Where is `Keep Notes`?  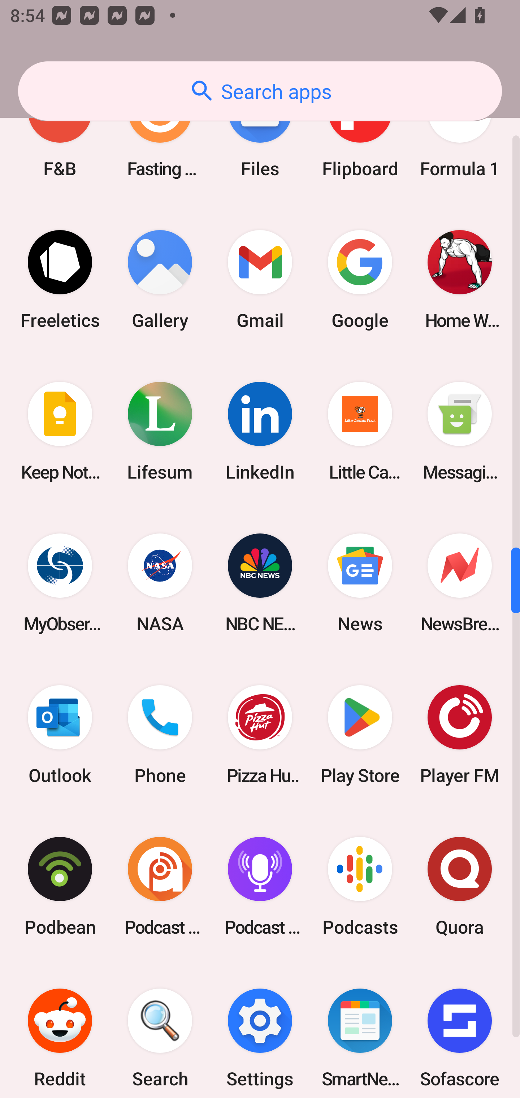
Keep Notes is located at coordinates (60, 431).